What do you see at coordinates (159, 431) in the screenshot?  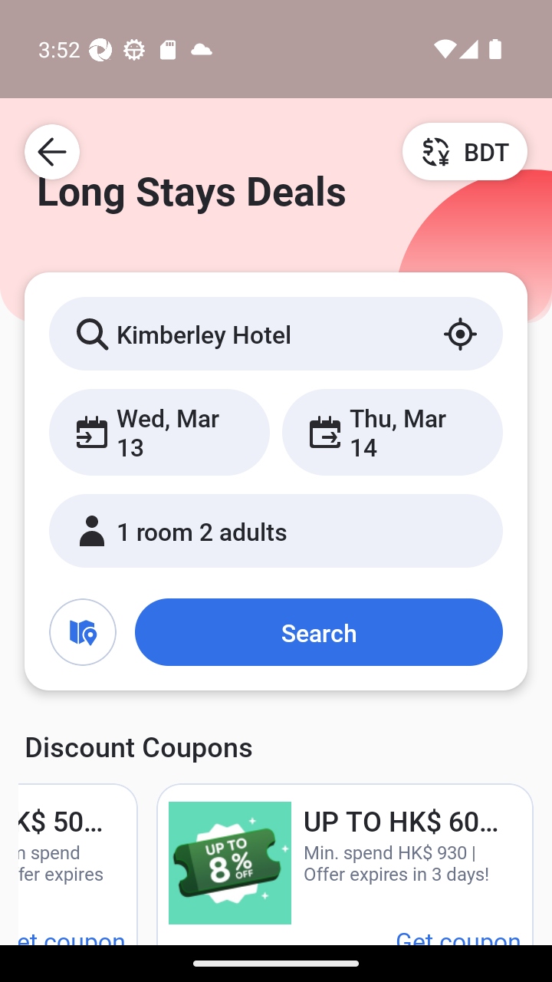 I see `Wed, Mar 13` at bounding box center [159, 431].